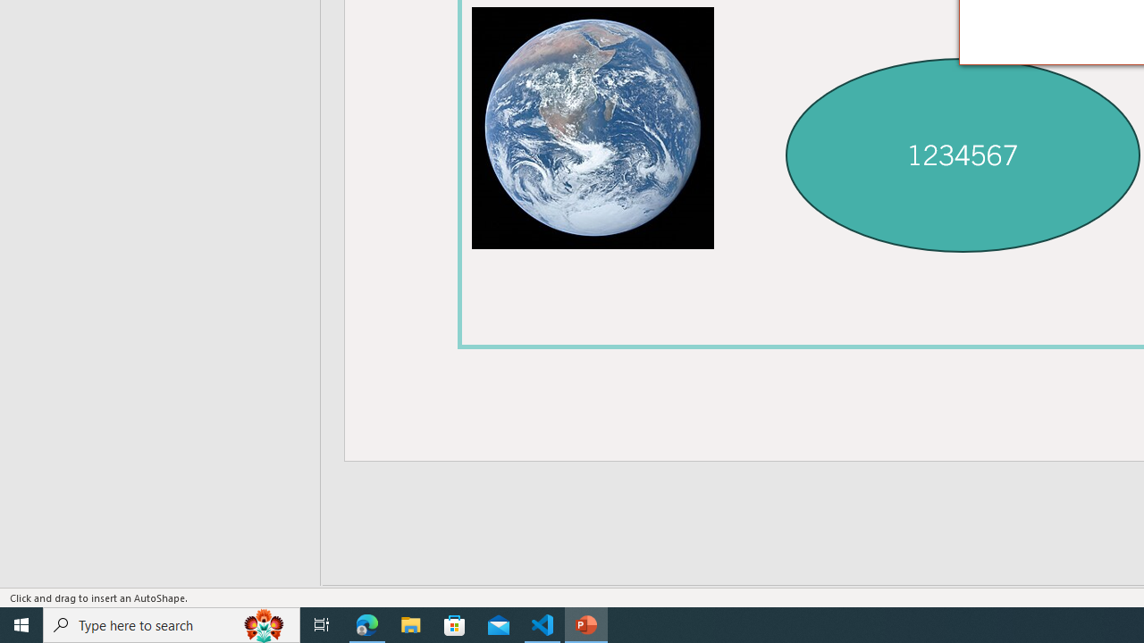  I want to click on Search highlights icon opens search home window, so click(265, 625).